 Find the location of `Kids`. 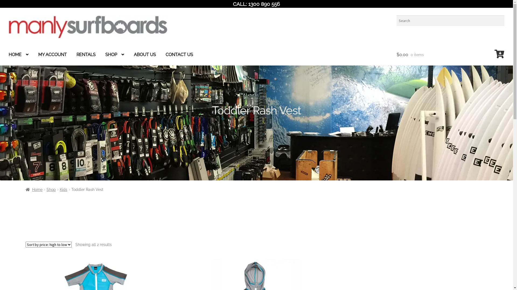

Kids is located at coordinates (64, 190).